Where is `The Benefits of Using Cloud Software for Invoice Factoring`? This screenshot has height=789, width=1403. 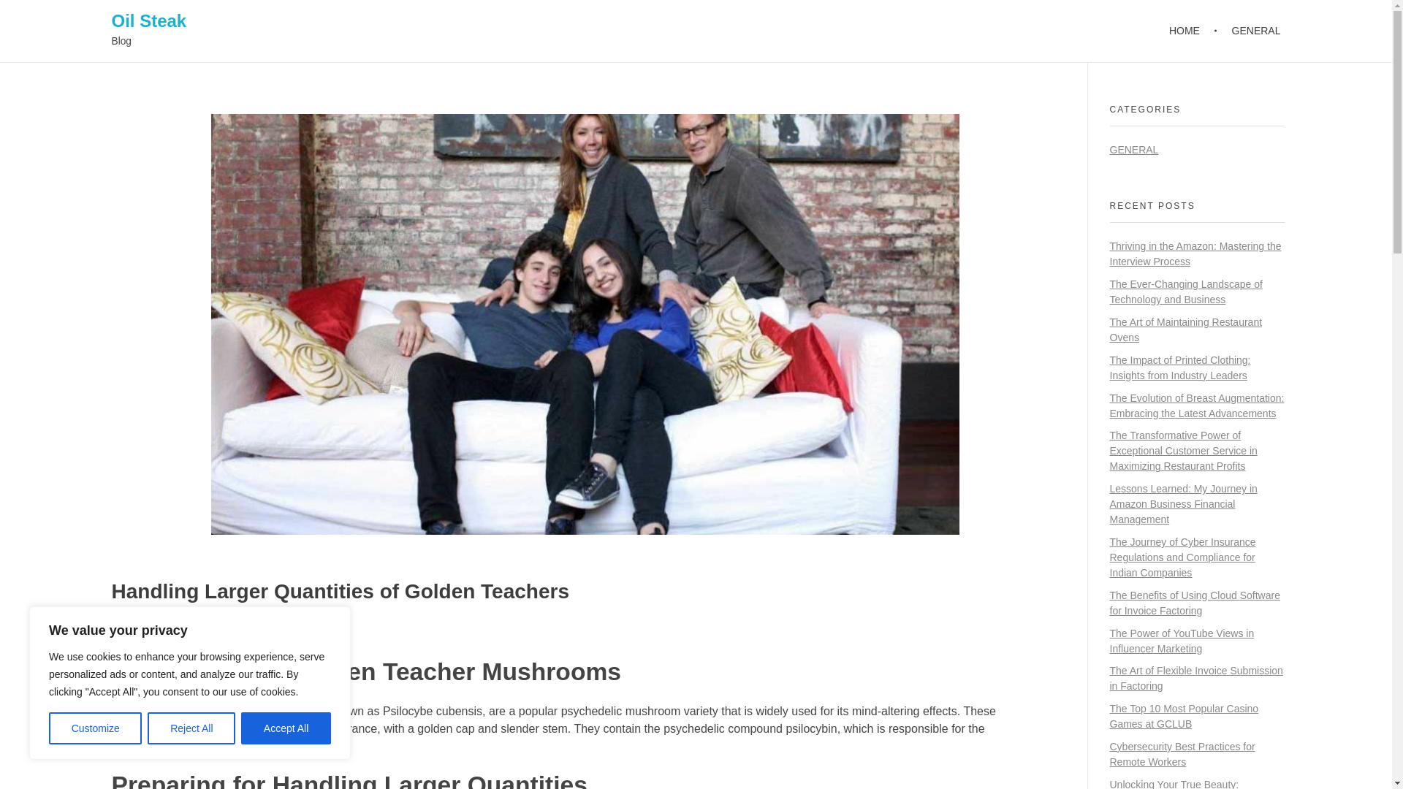 The Benefits of Using Cloud Software for Invoice Factoring is located at coordinates (1194, 602).